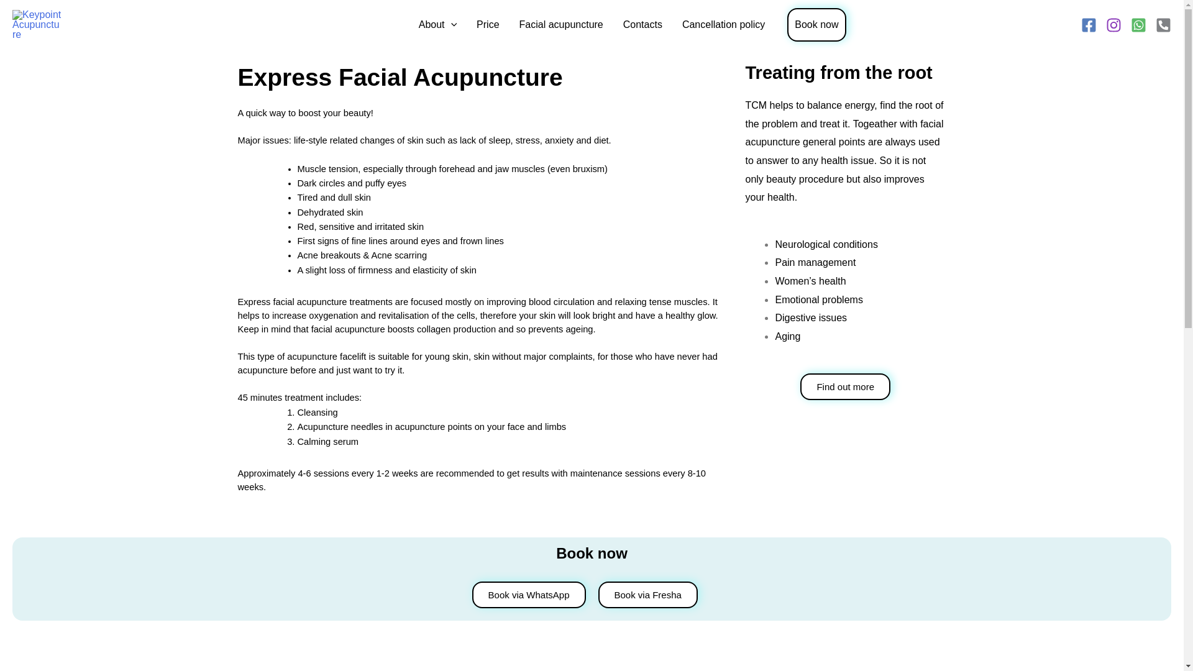 This screenshot has width=1193, height=671. Describe the element at coordinates (647, 595) in the screenshot. I see `Book via Fresha` at that location.